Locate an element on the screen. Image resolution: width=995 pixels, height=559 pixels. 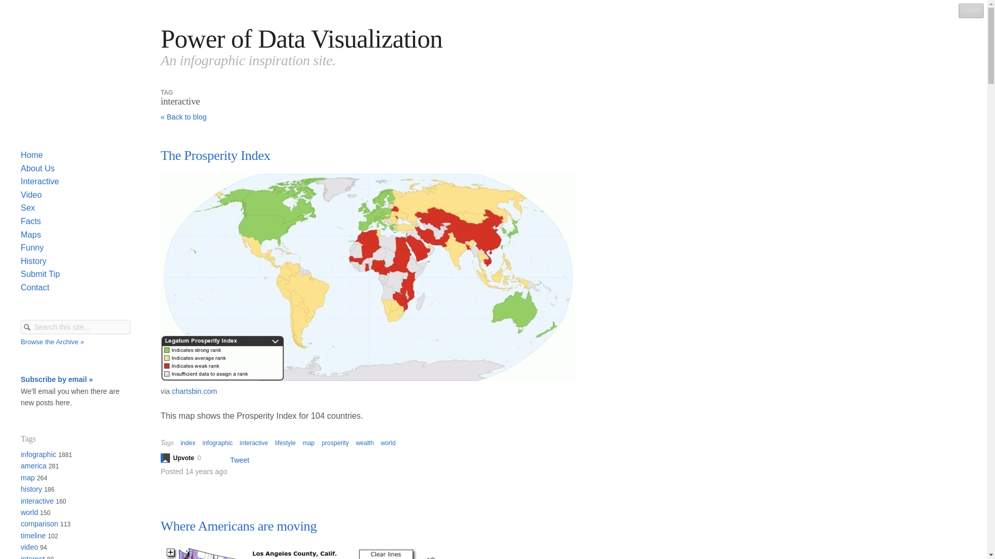
prosperity is located at coordinates (335, 443).